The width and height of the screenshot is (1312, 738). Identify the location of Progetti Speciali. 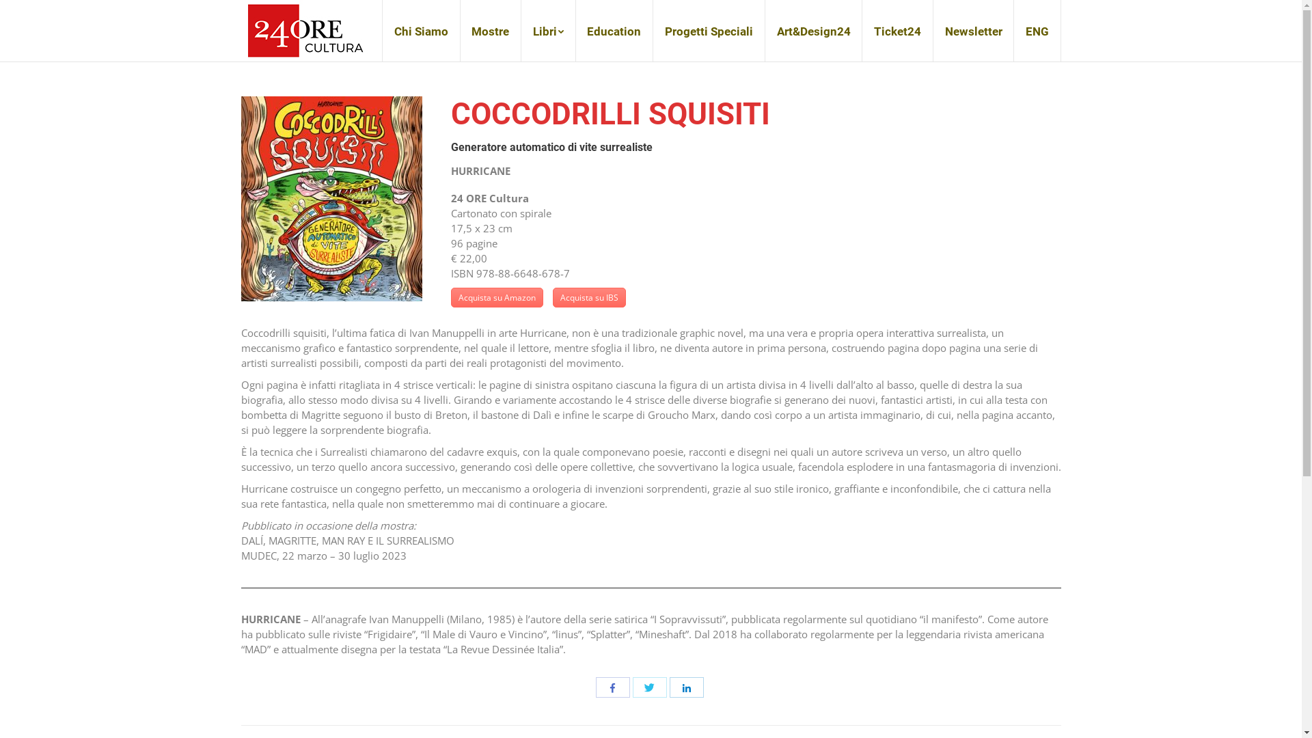
(709, 31).